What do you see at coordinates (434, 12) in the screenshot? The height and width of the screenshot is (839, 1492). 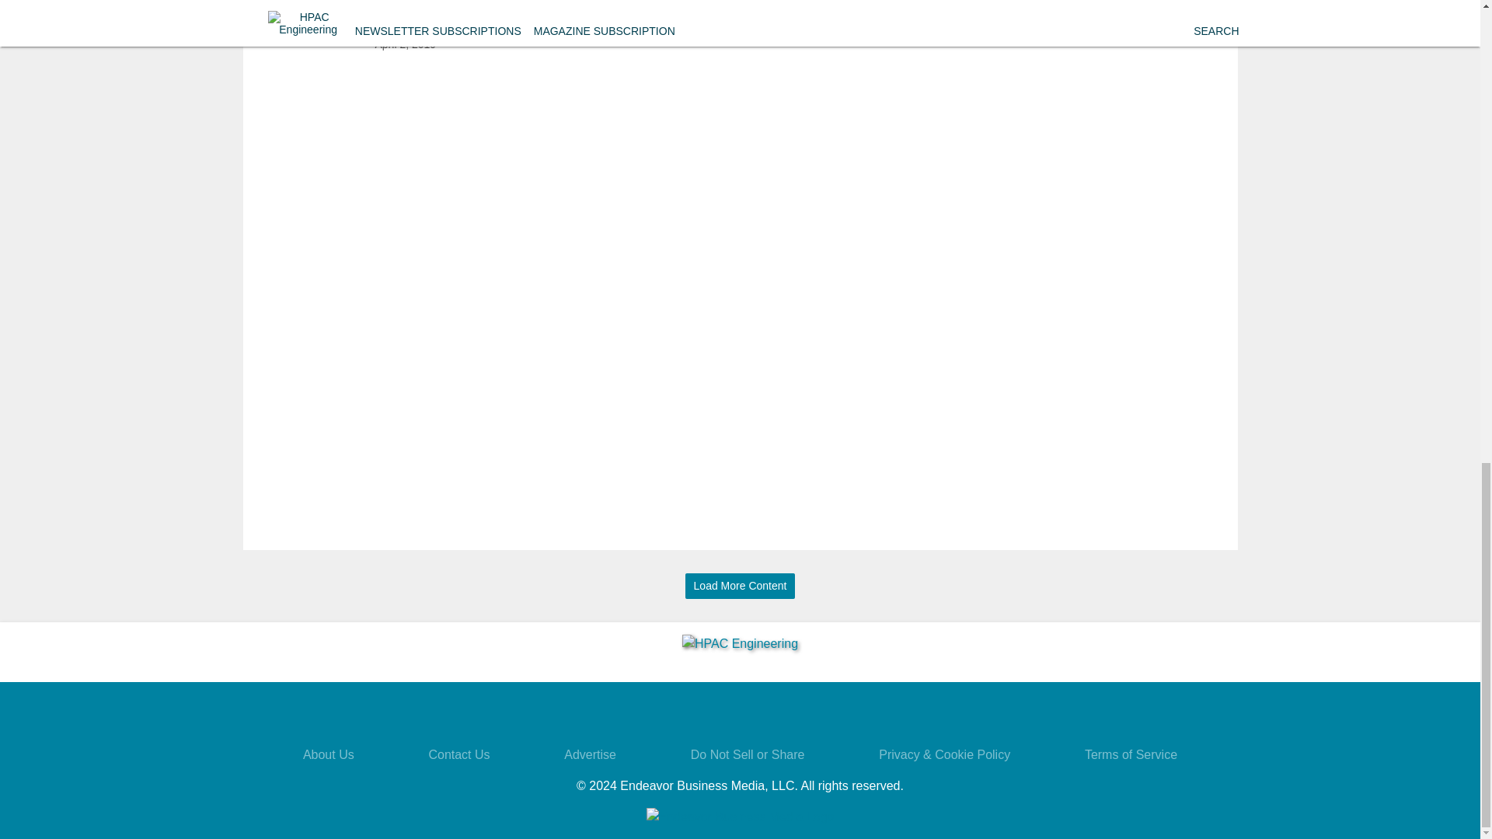 I see `Read the April 2019 - Digital Edition` at bounding box center [434, 12].